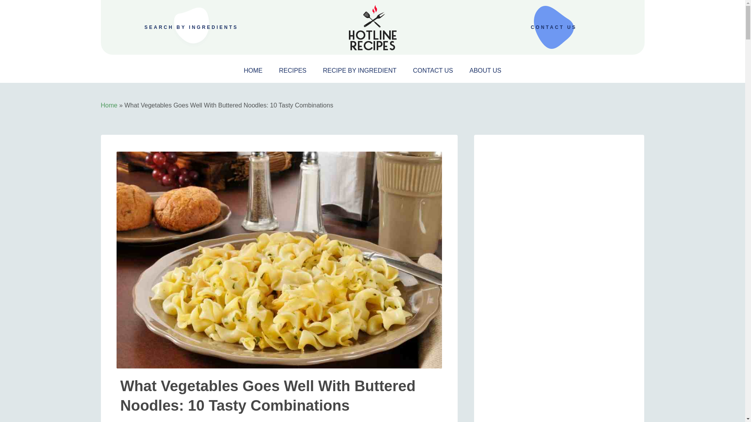  I want to click on CONTACT US, so click(433, 71).